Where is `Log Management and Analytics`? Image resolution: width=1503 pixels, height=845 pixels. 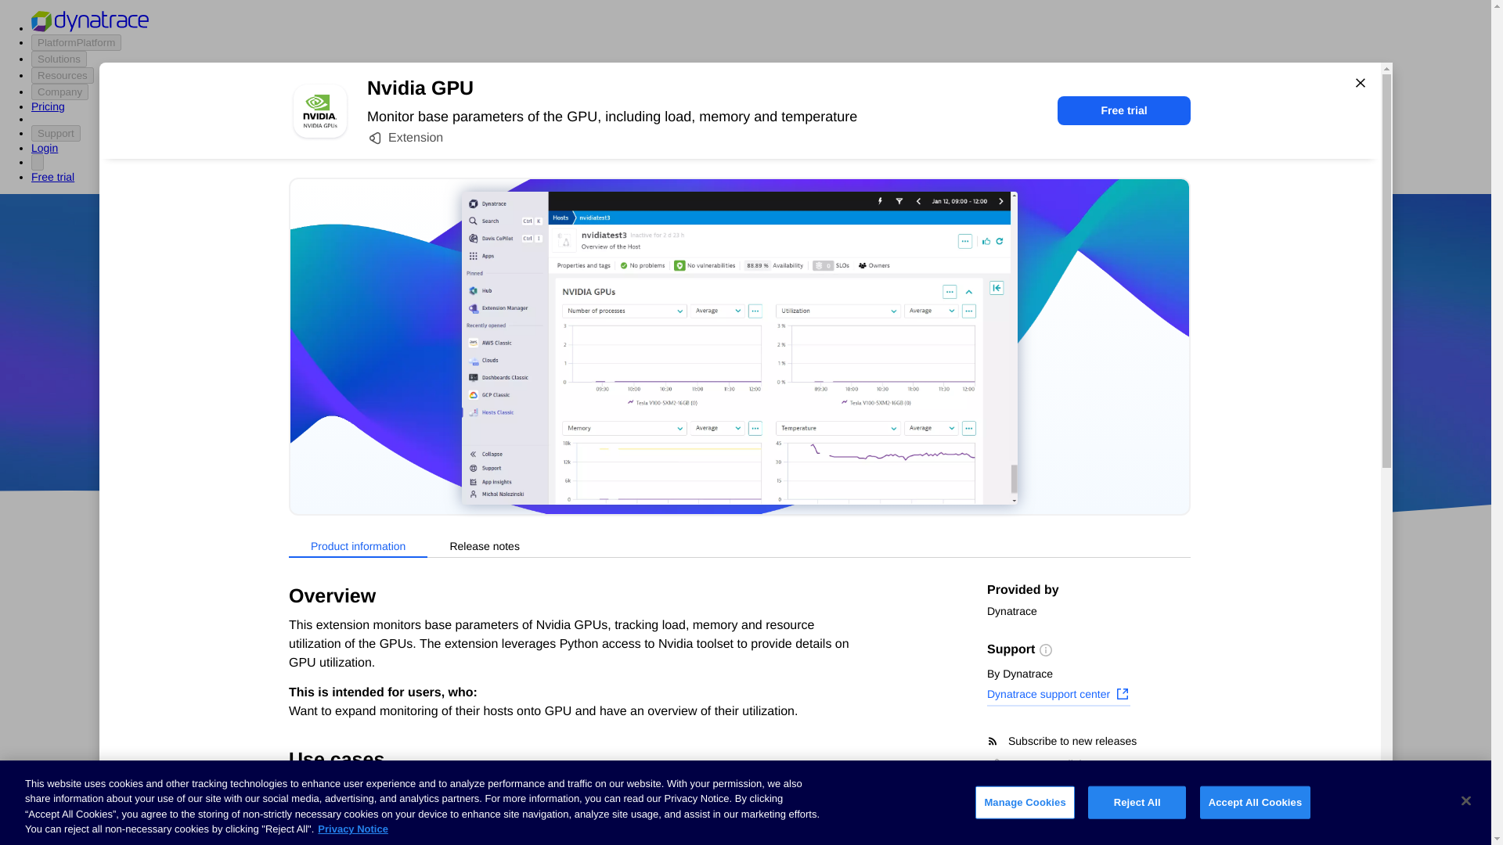 Log Management and Analytics is located at coordinates (357, 750).